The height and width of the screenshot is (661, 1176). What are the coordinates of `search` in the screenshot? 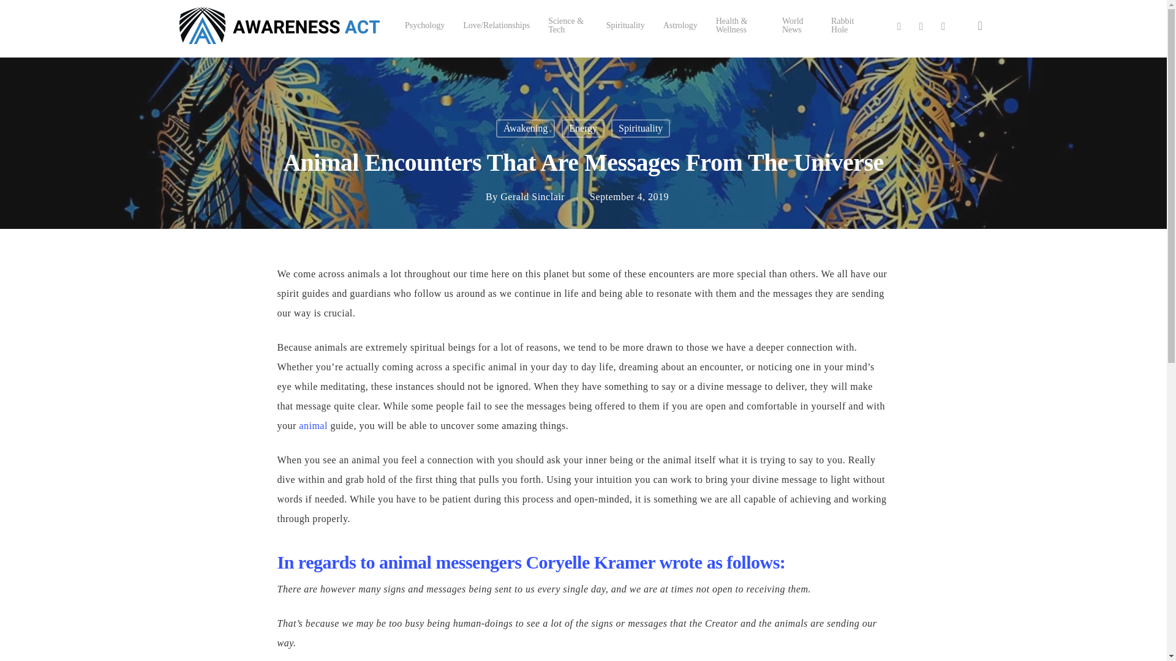 It's located at (980, 26).